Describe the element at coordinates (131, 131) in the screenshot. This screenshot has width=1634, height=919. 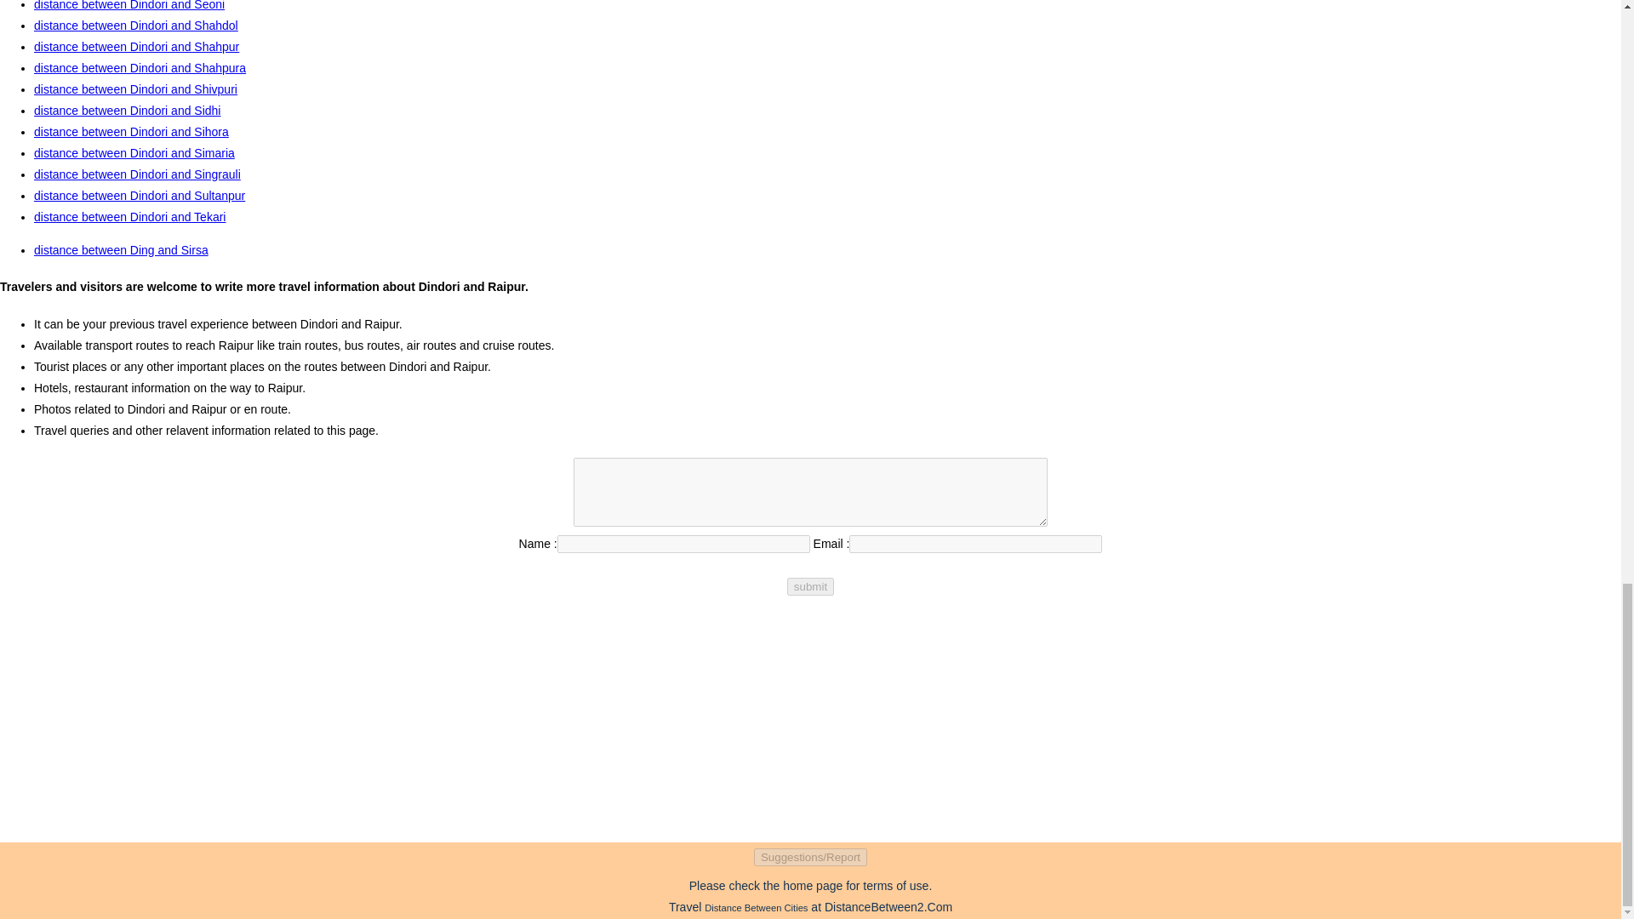
I see `distance between Dindori and Sihora` at that location.